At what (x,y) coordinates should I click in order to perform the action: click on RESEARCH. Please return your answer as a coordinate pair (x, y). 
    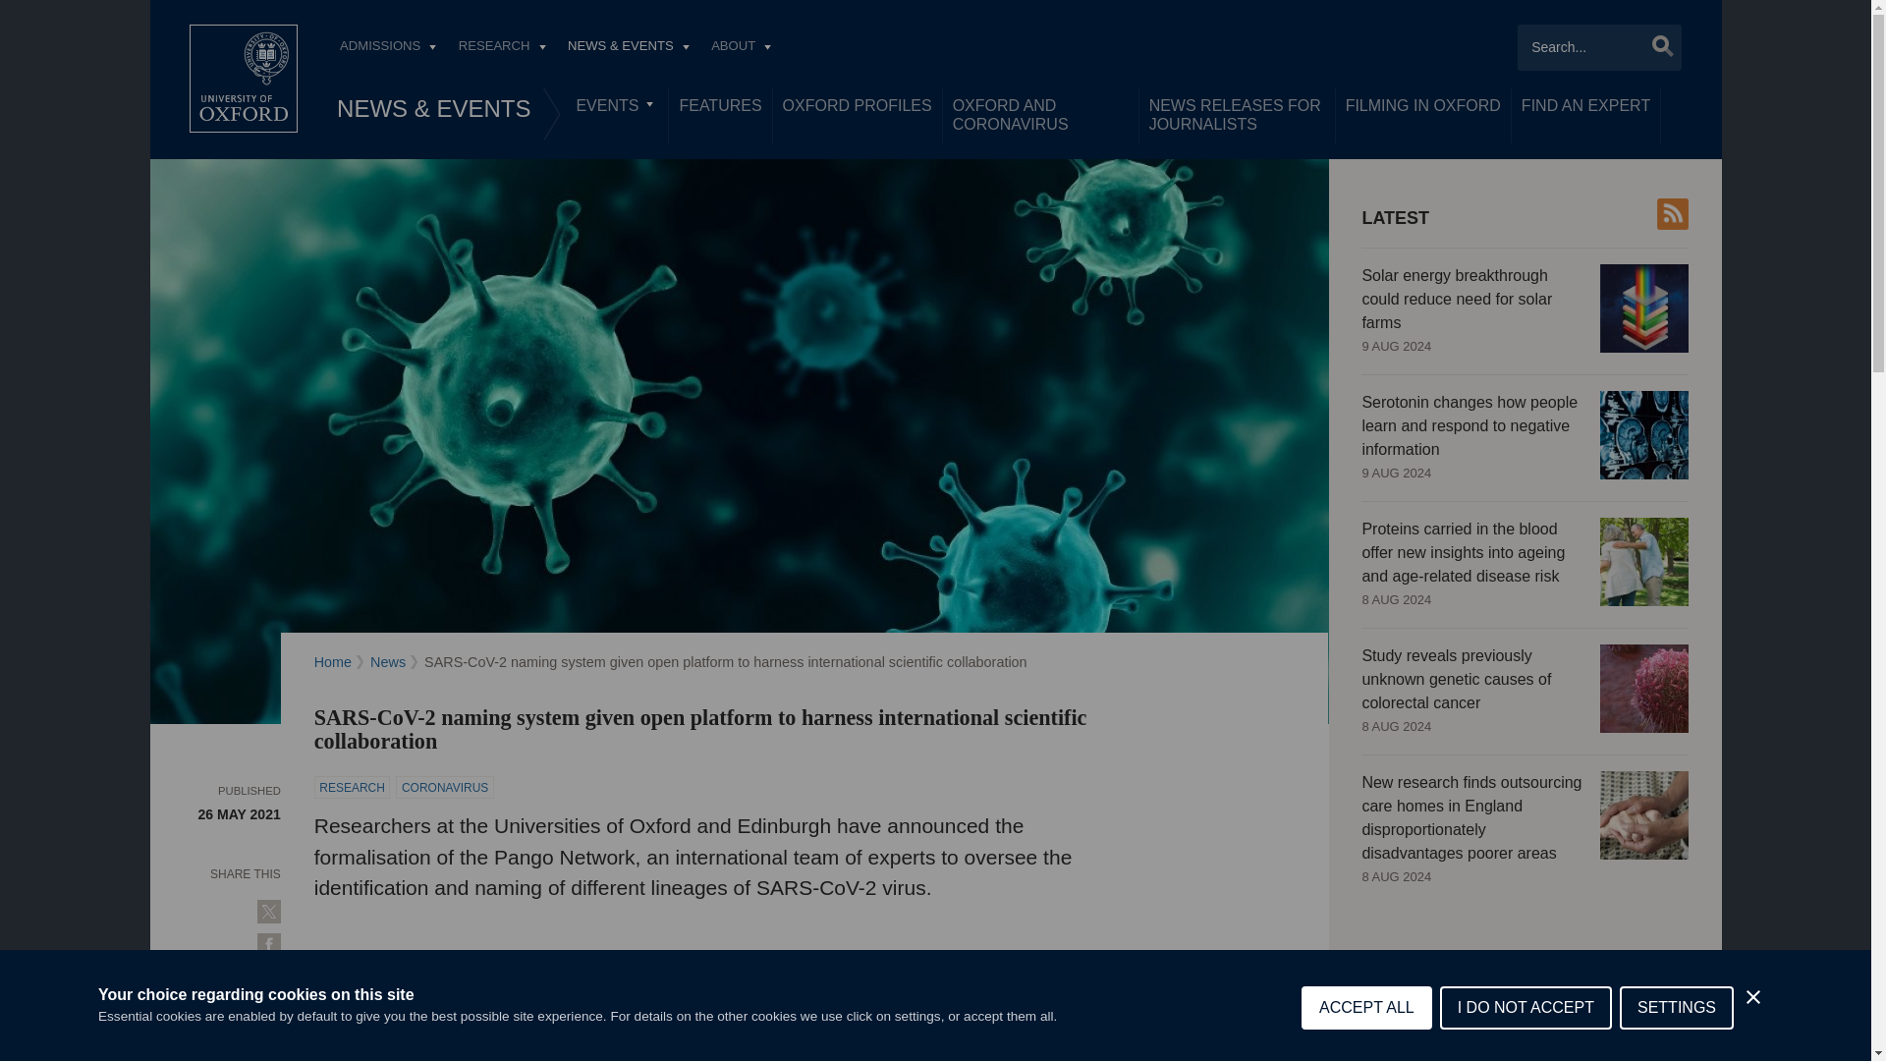
    Looking at the image, I should click on (501, 48).